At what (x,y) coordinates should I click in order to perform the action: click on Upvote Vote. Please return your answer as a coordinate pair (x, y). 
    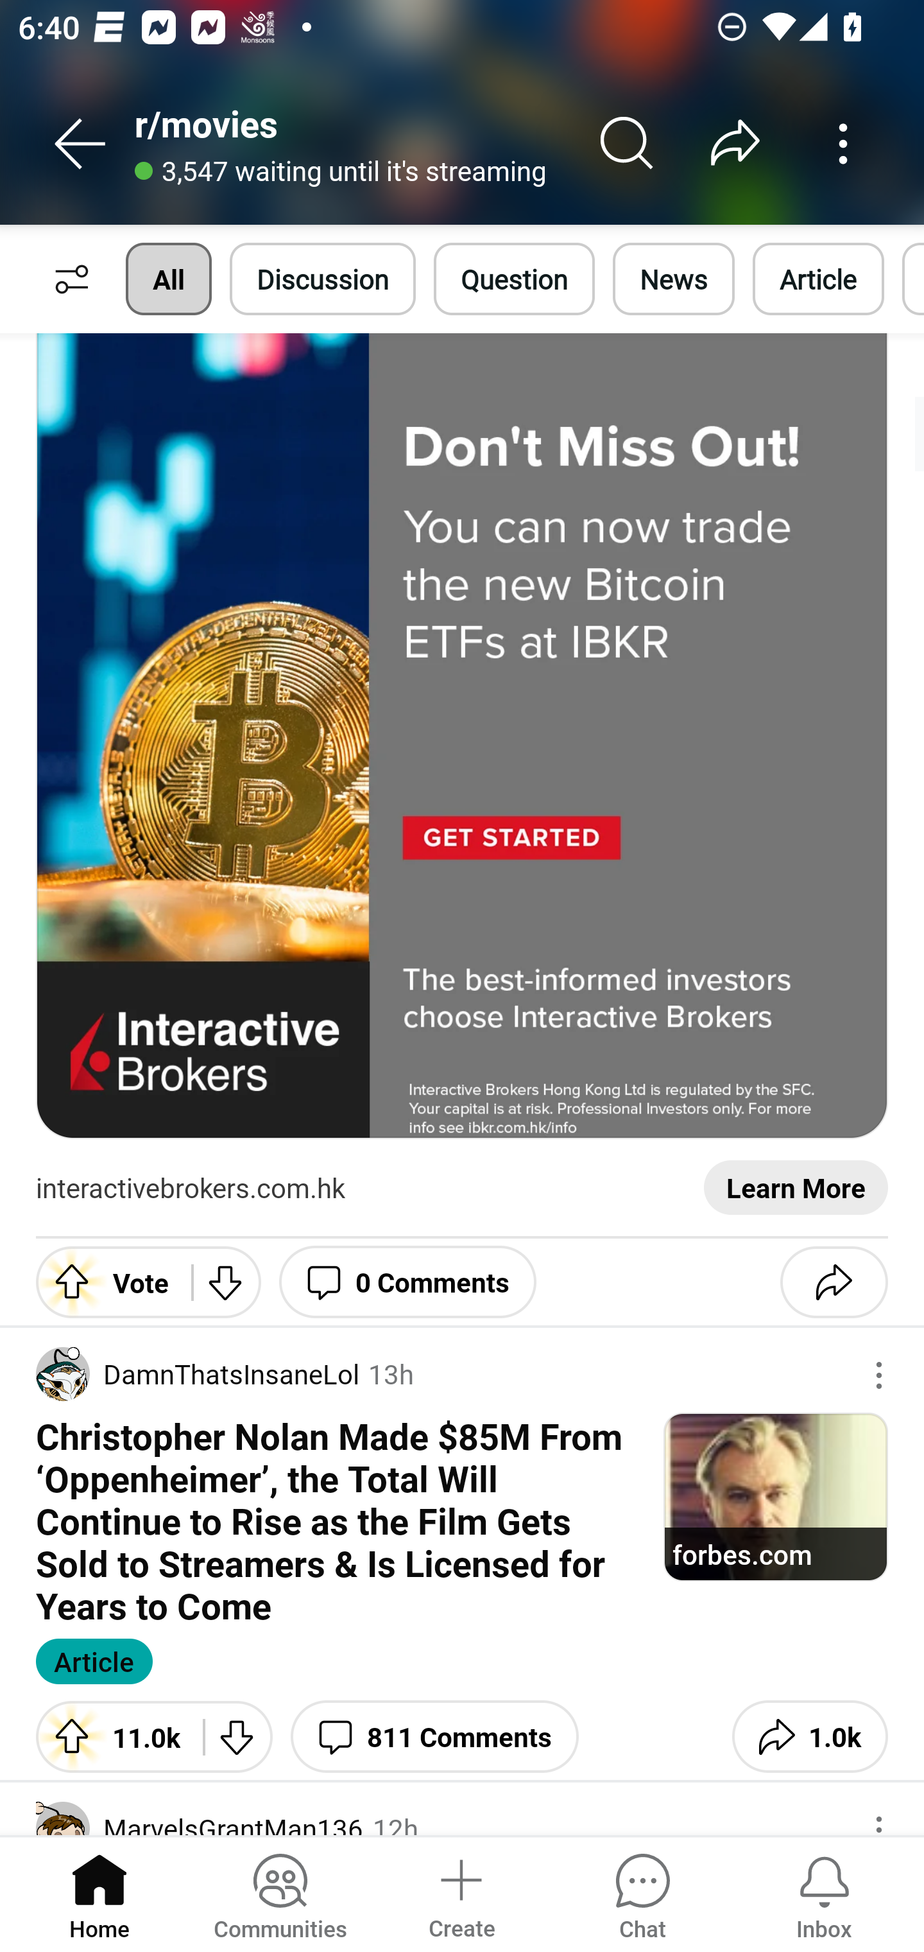
    Looking at the image, I should click on (105, 1282).